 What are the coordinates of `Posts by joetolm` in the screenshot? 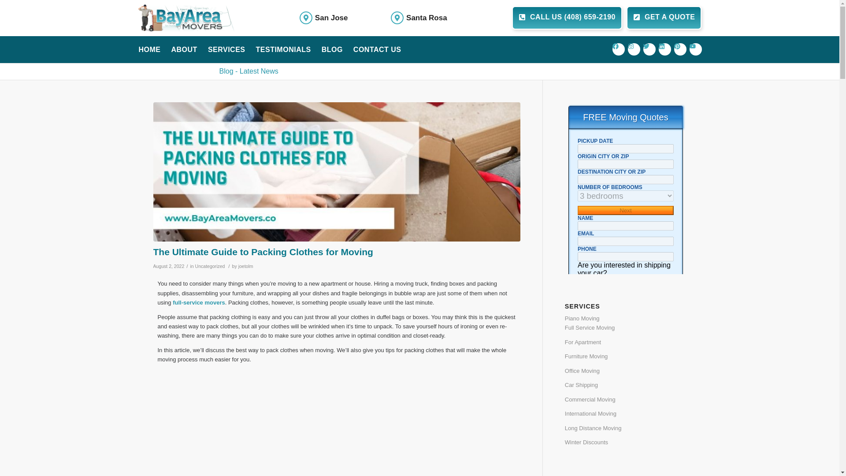 It's located at (246, 266).